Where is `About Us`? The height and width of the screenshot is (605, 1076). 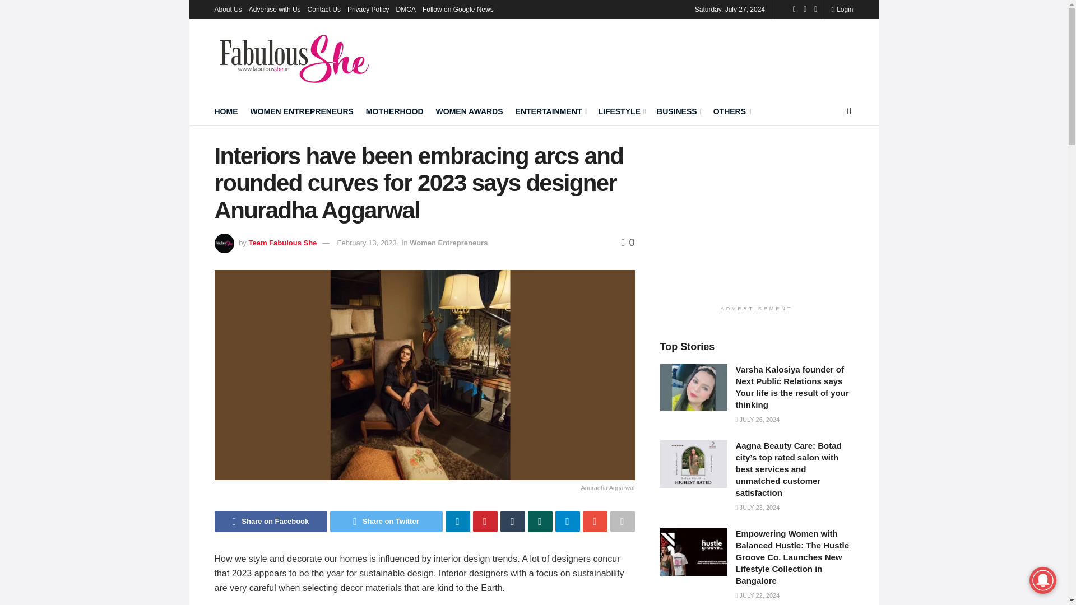
About Us is located at coordinates (228, 9).